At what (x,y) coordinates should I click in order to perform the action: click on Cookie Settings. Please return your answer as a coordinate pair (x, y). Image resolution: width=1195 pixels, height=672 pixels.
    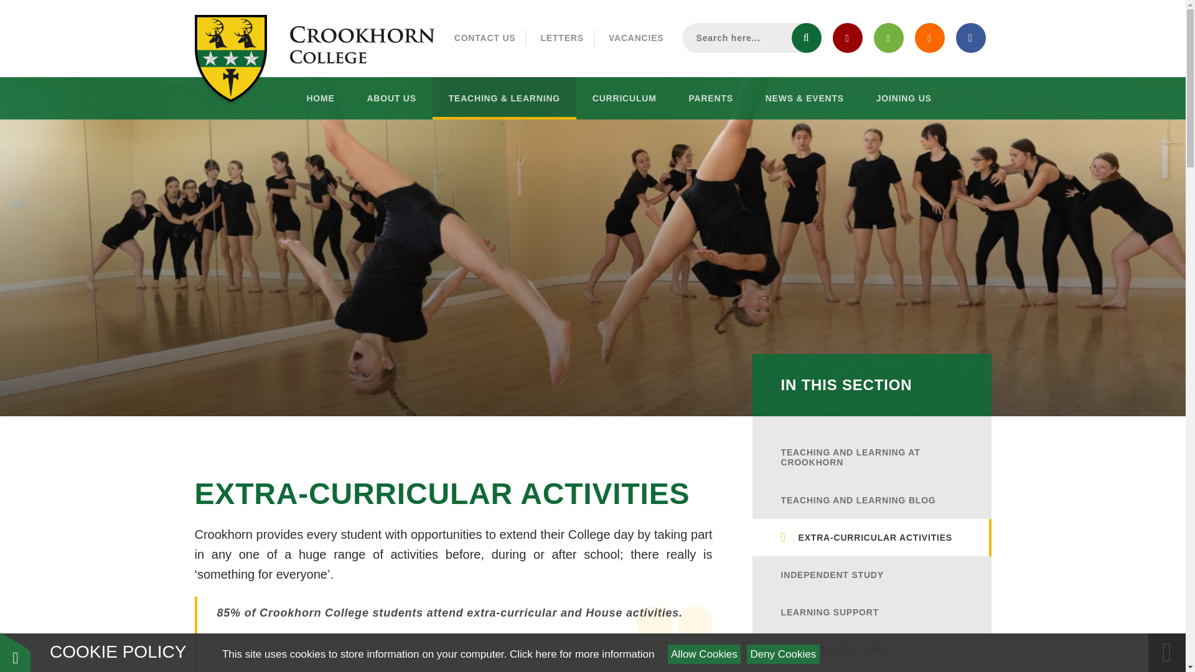
    Looking at the image, I should click on (15, 652).